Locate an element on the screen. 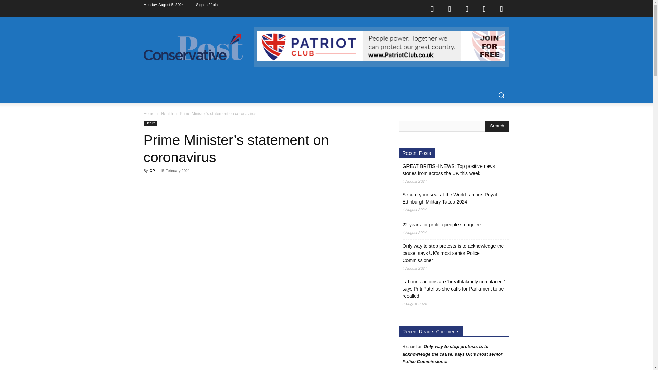 Image resolution: width=658 pixels, height=370 pixels. Conservative Post is located at coordinates (193, 47).